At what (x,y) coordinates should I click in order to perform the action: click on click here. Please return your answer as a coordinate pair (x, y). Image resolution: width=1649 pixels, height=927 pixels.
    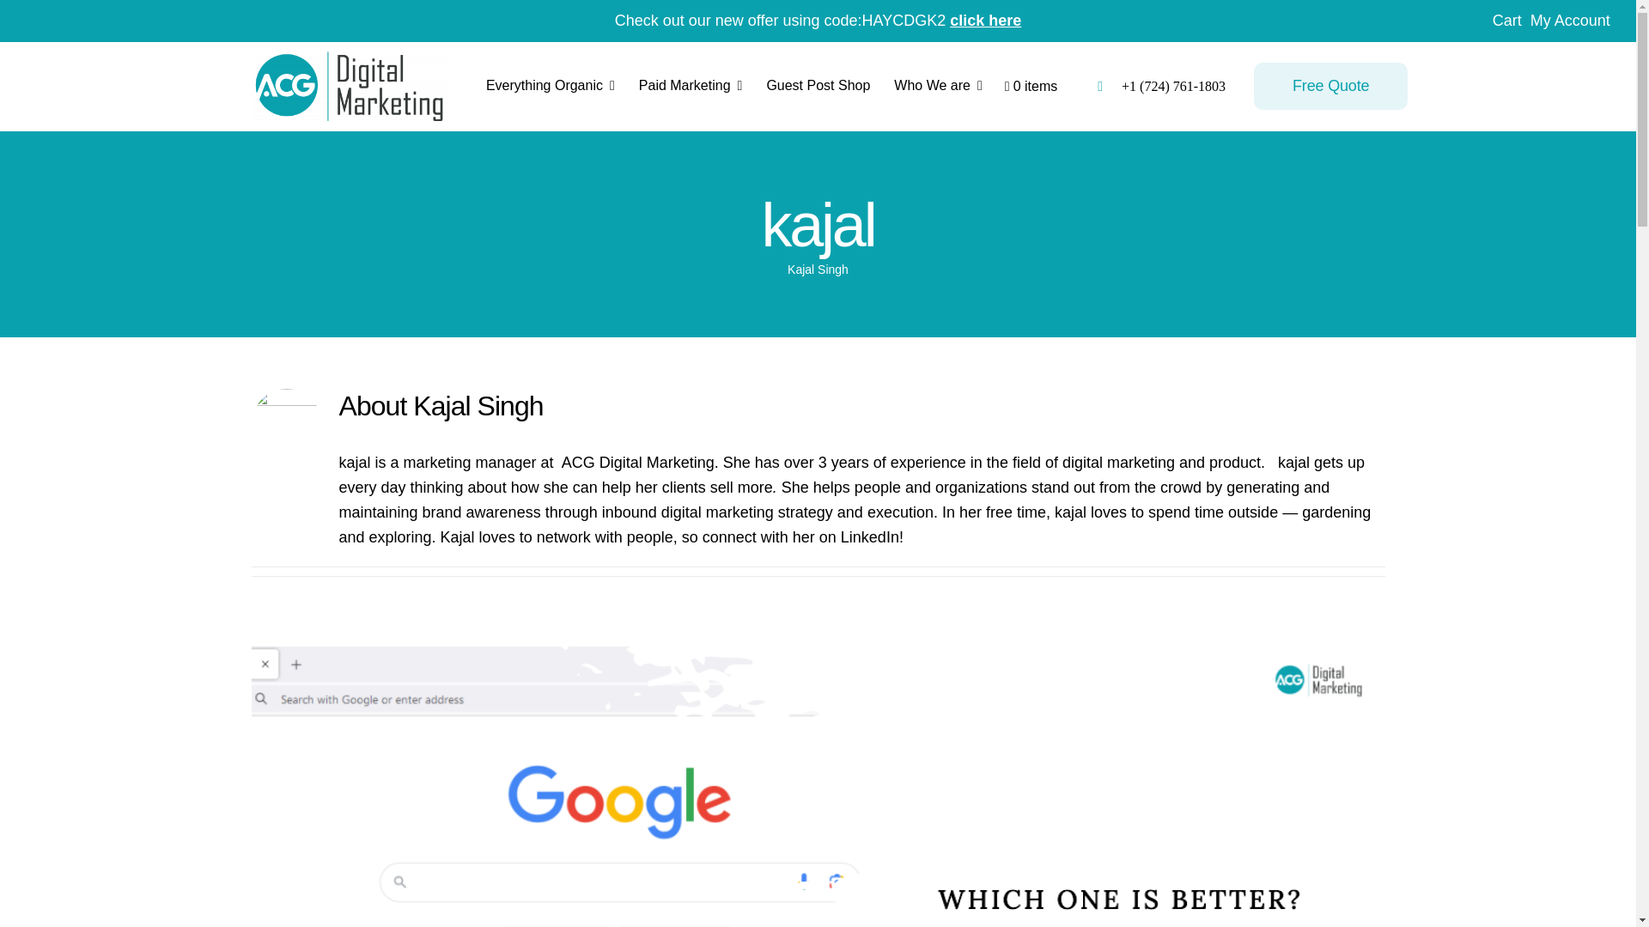
    Looking at the image, I should click on (984, 21).